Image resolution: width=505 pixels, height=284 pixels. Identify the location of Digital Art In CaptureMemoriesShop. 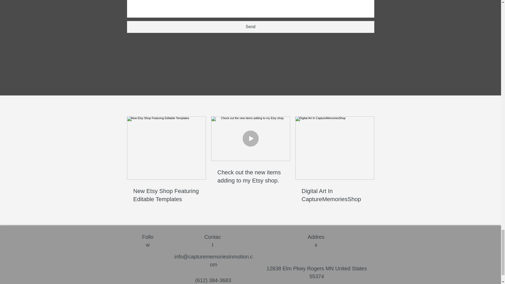
(335, 195).